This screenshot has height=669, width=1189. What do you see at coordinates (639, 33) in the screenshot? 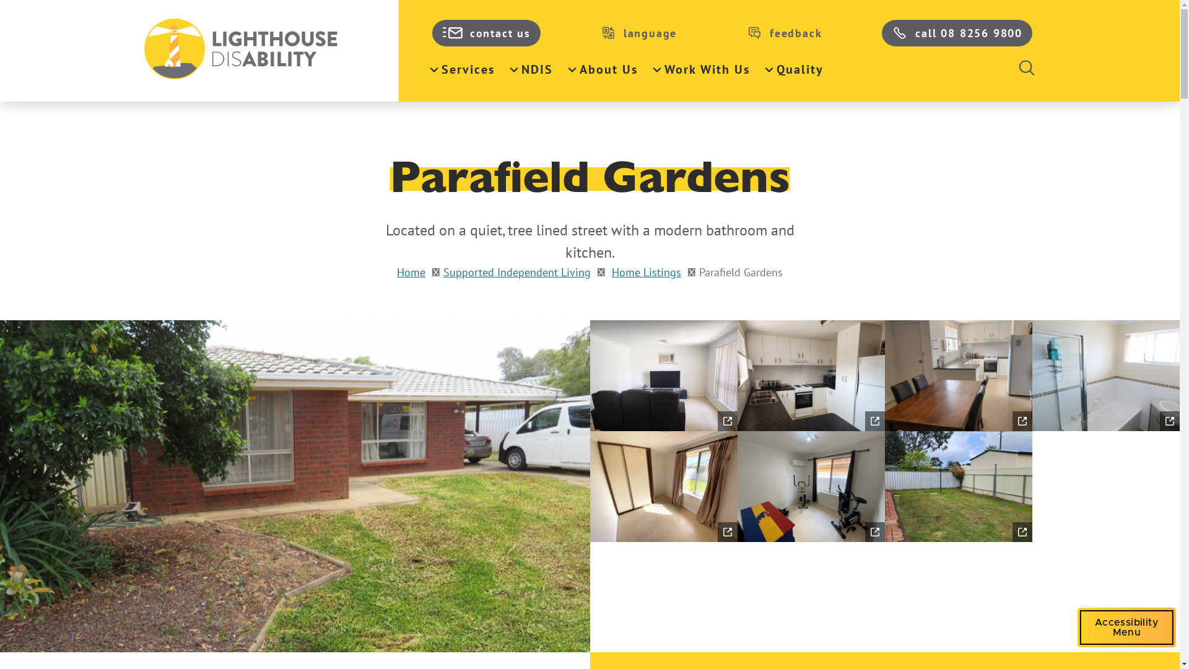
I see `language` at bounding box center [639, 33].